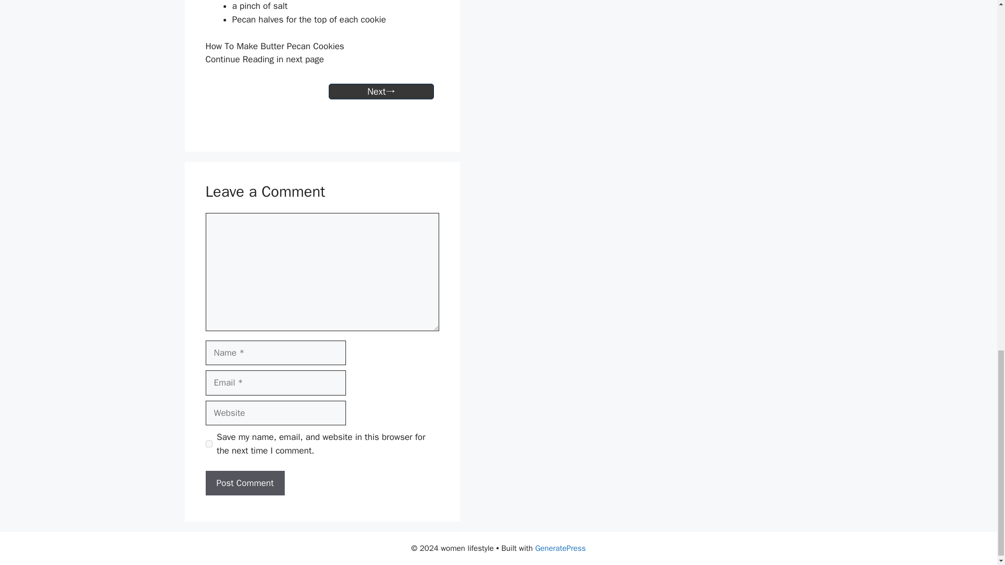 The height and width of the screenshot is (565, 1005). I want to click on yes, so click(208, 444).